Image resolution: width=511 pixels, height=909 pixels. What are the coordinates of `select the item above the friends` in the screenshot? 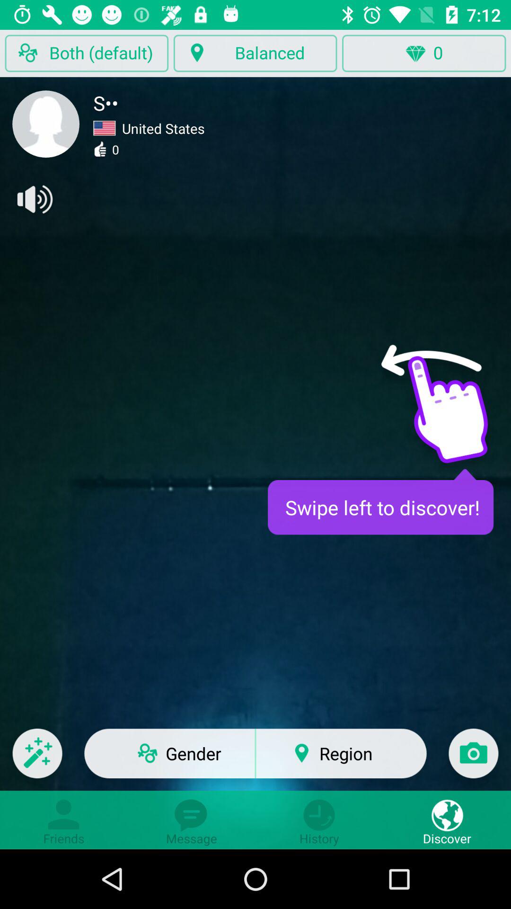 It's located at (37, 759).